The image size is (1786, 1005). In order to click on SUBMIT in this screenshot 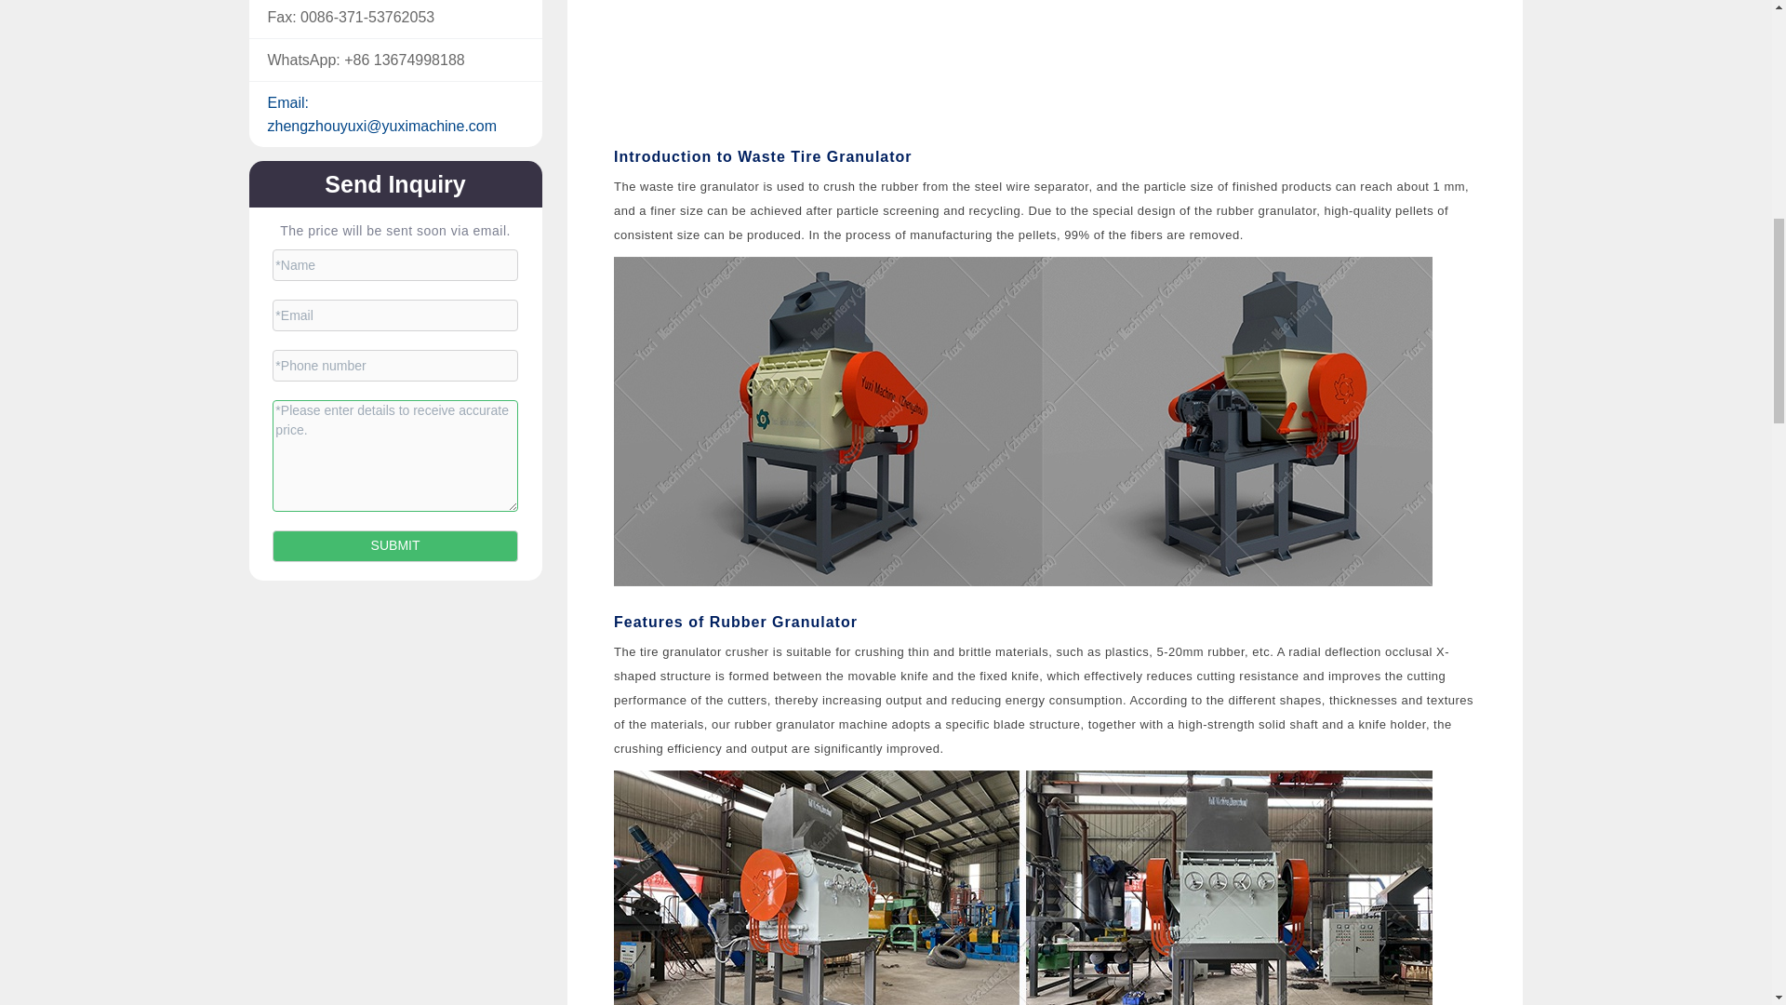, I will do `click(396, 545)`.